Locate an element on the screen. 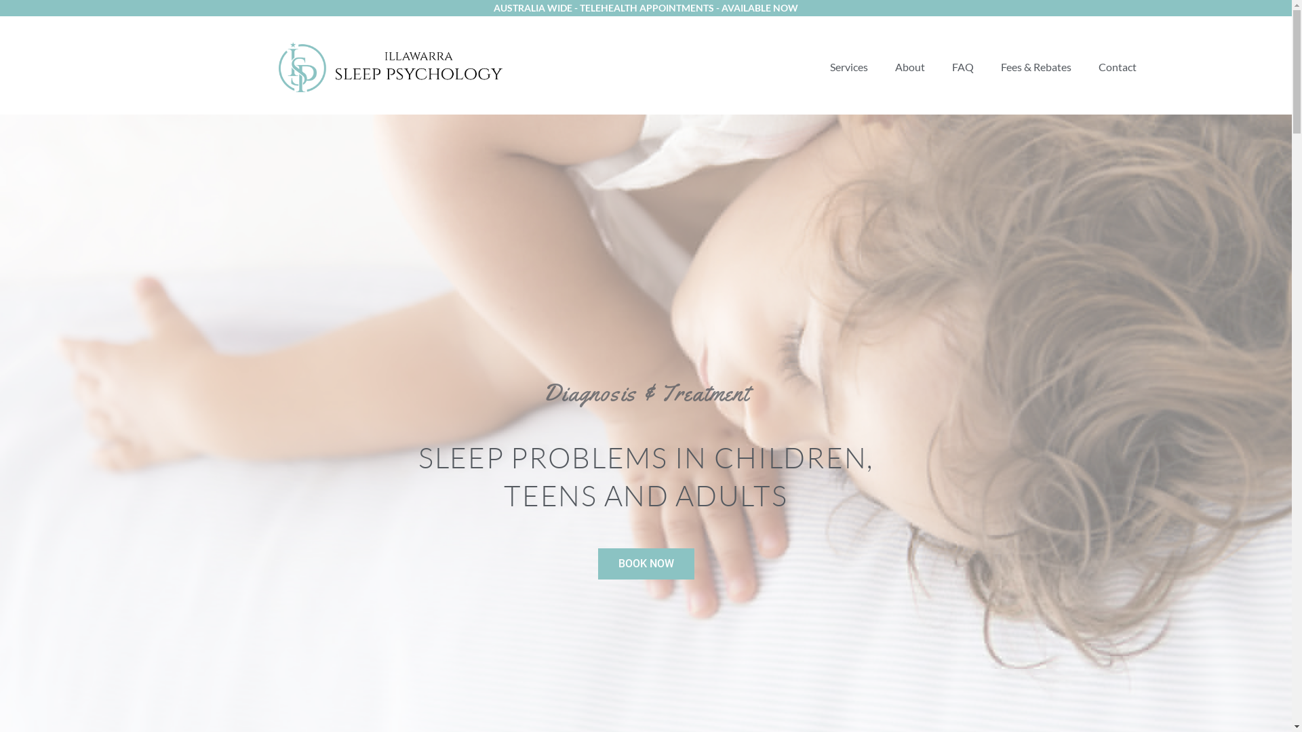 The height and width of the screenshot is (732, 1302). BOOK NOW is located at coordinates (646, 564).